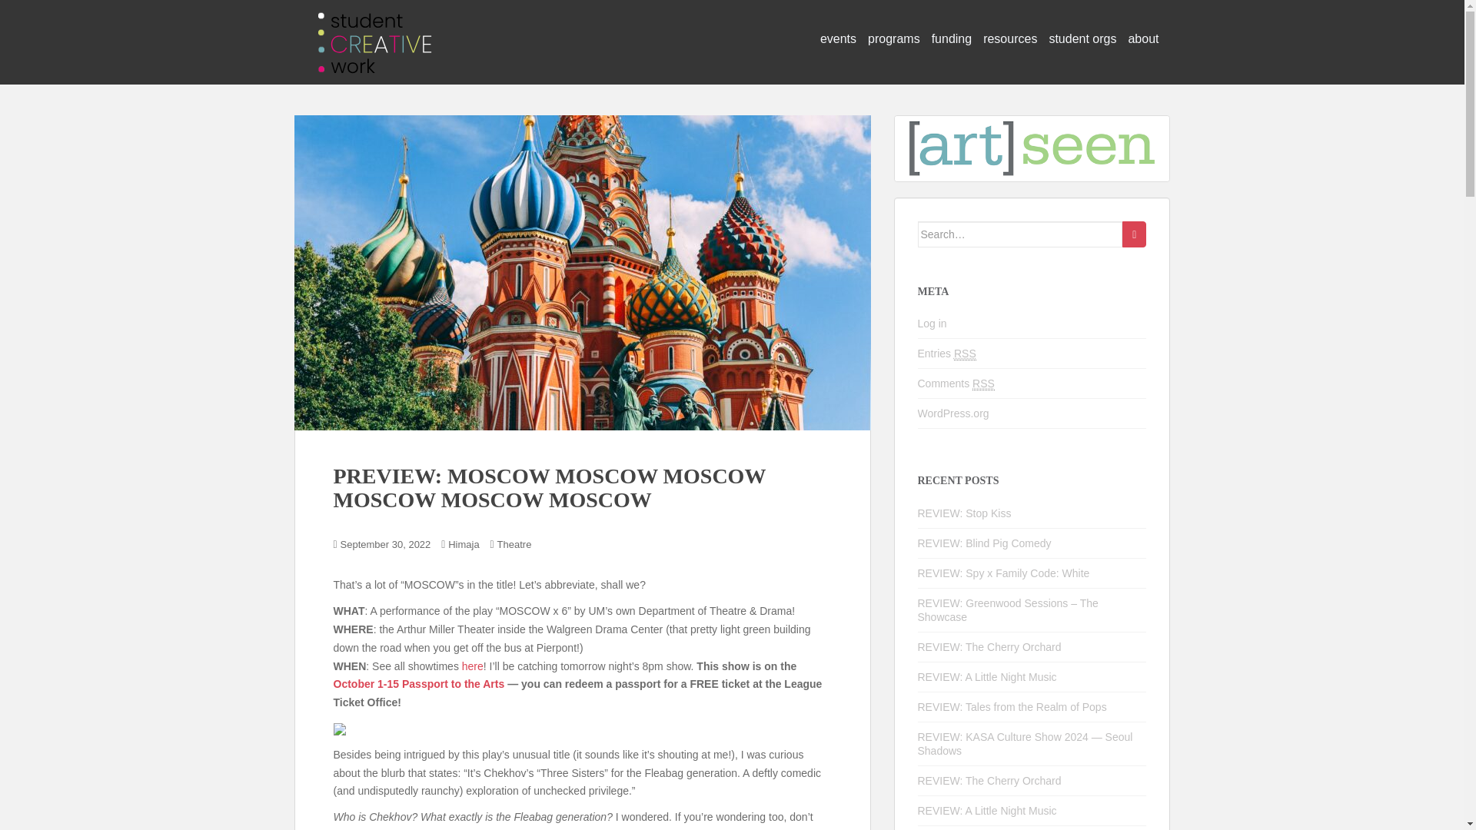  I want to click on programs, so click(893, 39).